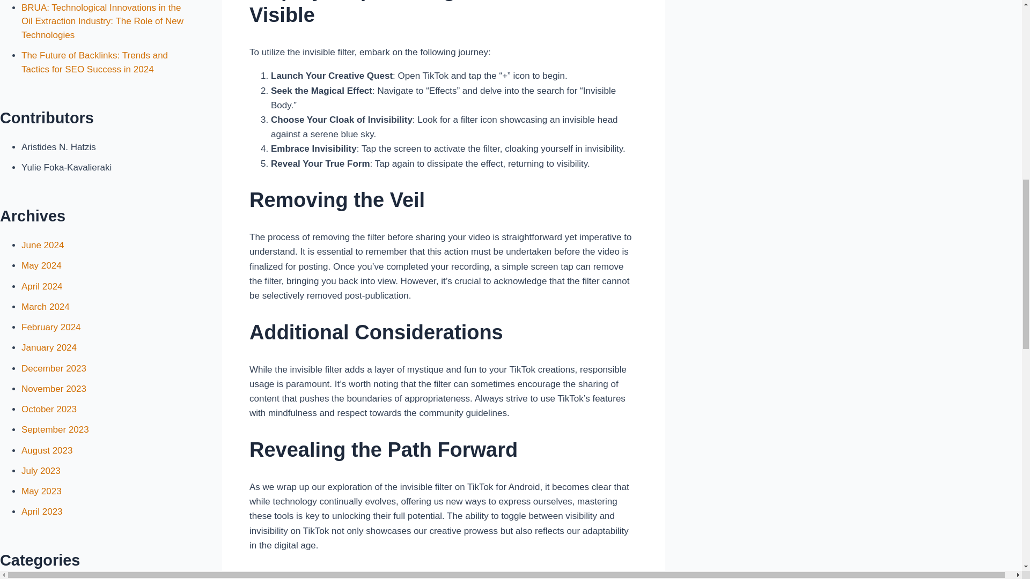  What do you see at coordinates (49, 409) in the screenshot?
I see `October 2023` at bounding box center [49, 409].